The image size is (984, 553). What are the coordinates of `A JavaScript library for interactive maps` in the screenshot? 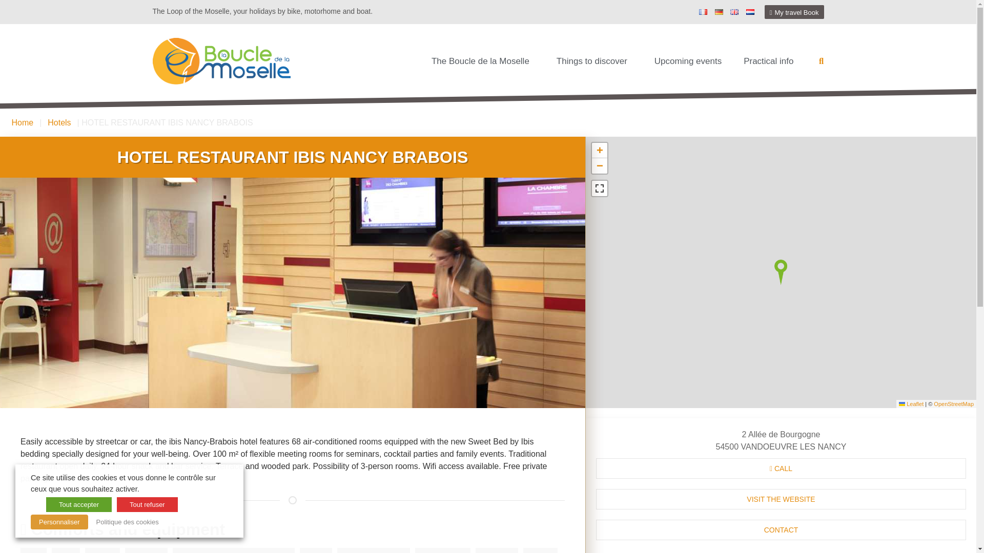 It's located at (911, 403).